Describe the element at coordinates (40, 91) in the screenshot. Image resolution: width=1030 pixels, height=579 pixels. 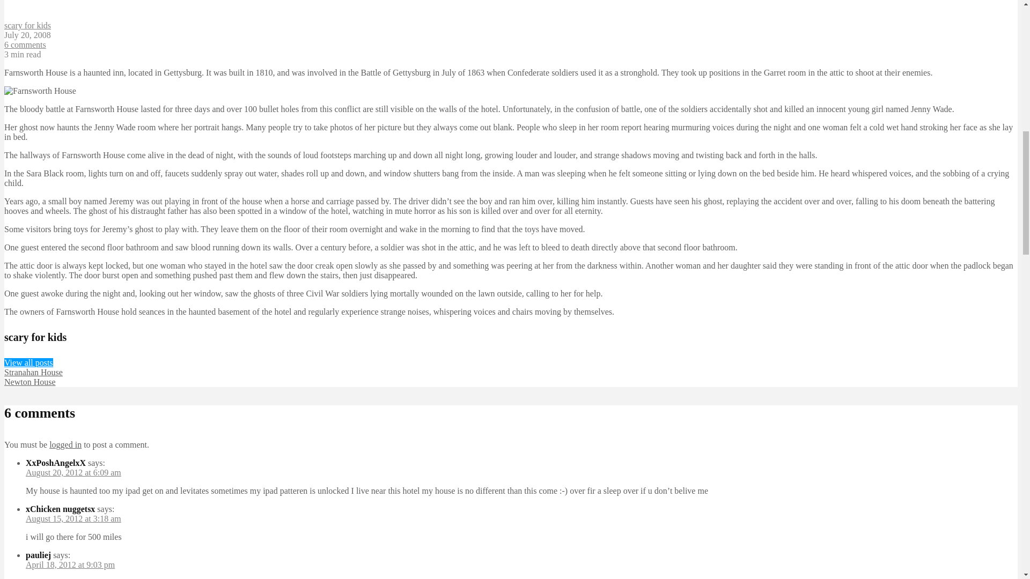
I see `Farnsworth House` at that location.